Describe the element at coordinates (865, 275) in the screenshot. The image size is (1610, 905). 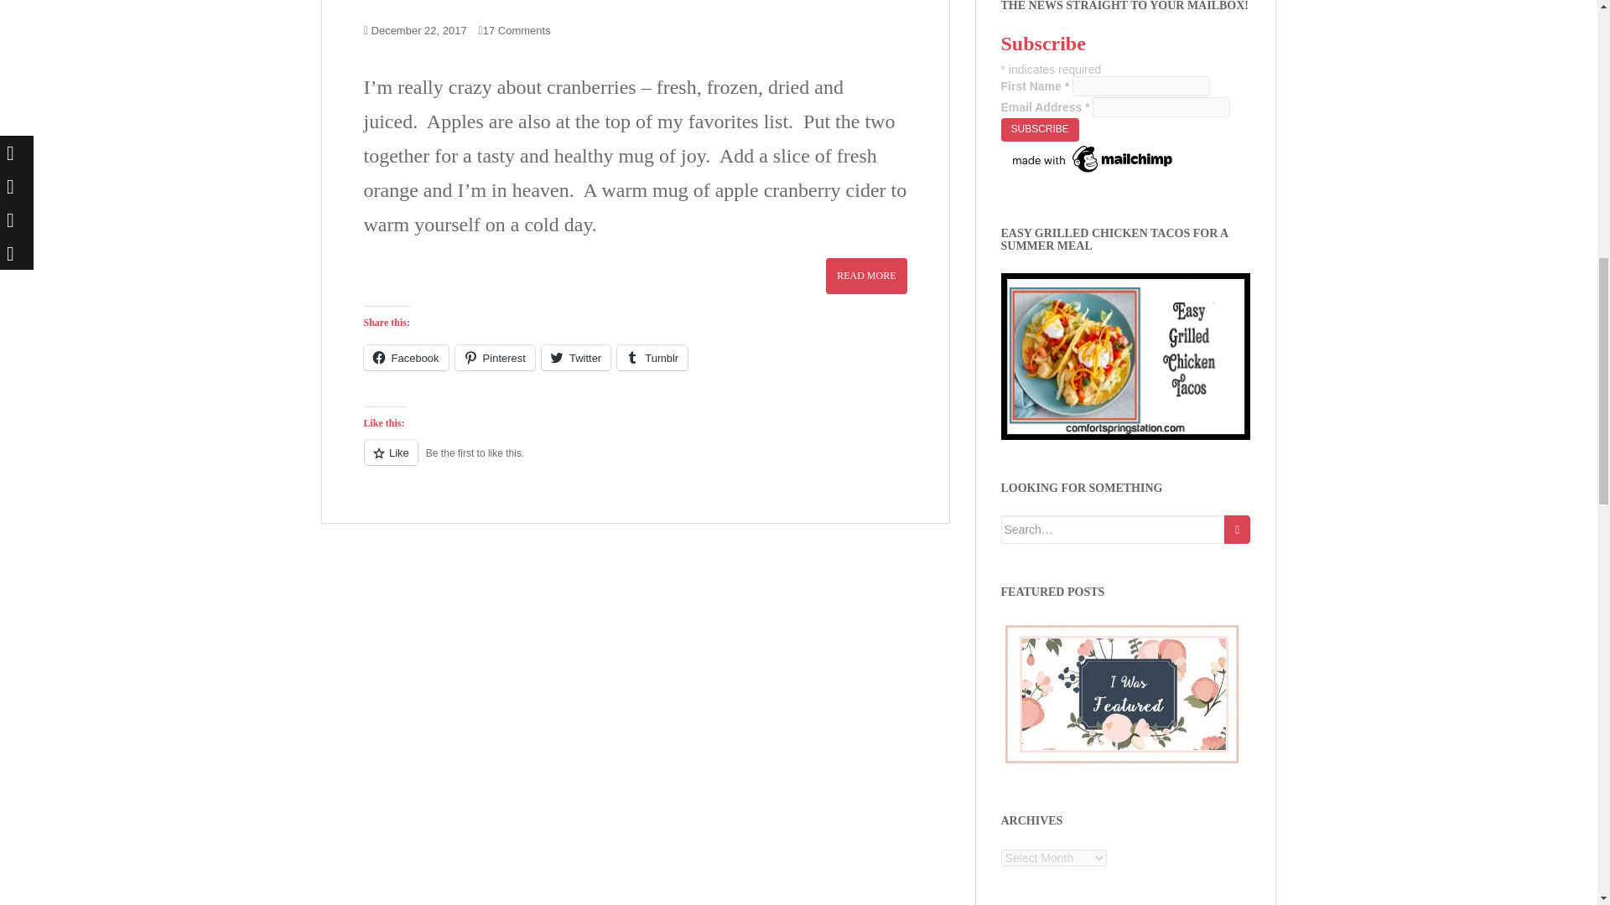
I see `READ MORE` at that location.